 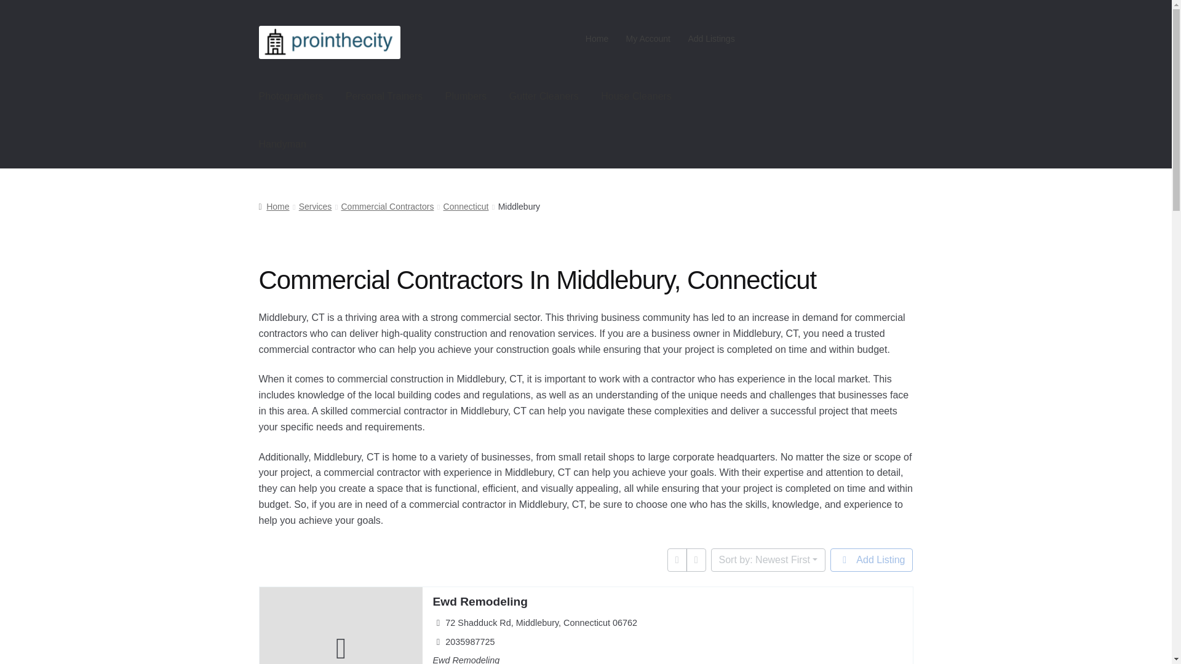 I want to click on Home, so click(x=274, y=207).